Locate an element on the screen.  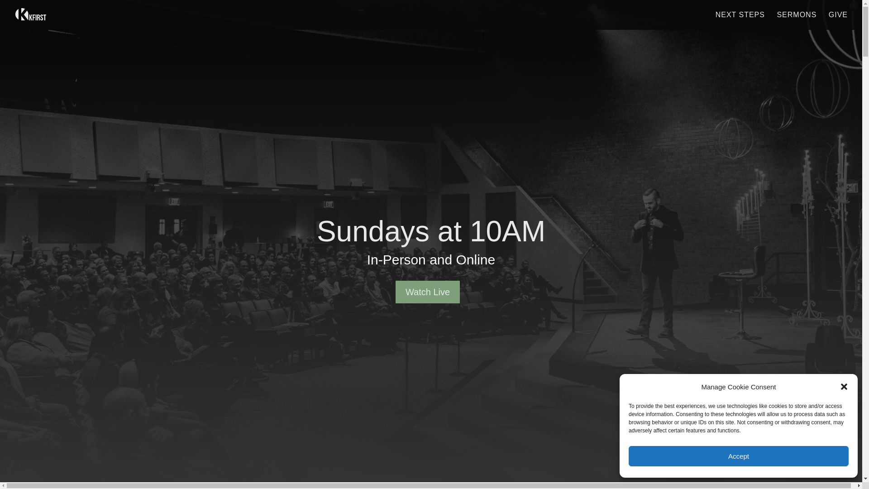
Accept is located at coordinates (739, 456).